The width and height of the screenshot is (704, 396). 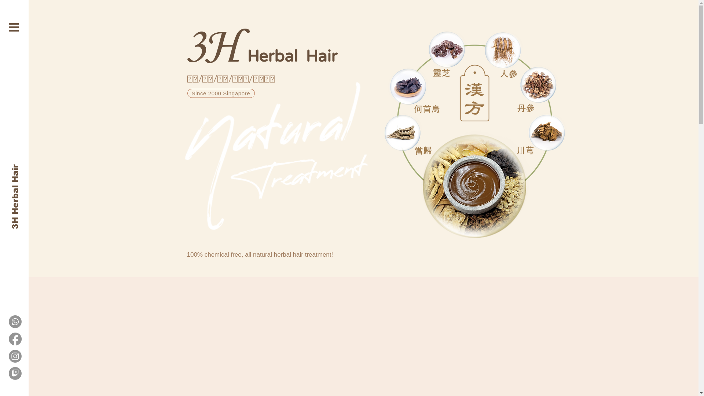 I want to click on 3H Herbal Hair, so click(x=78, y=133).